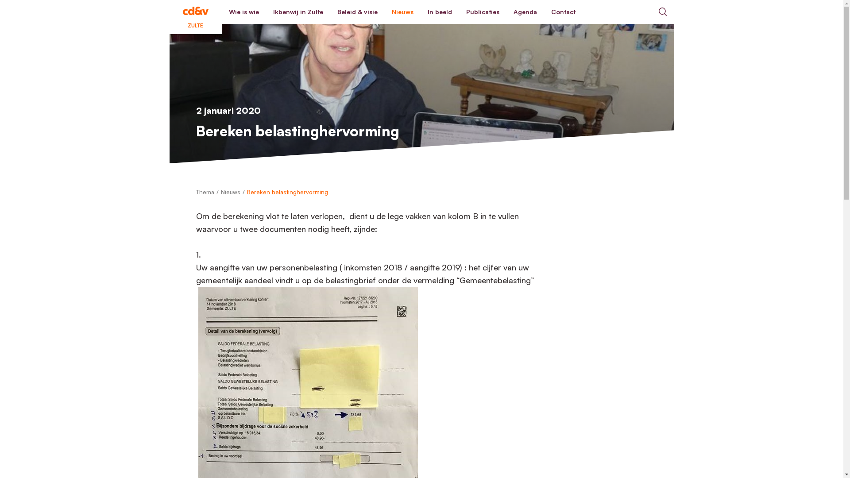 The height and width of the screenshot is (478, 850). What do you see at coordinates (358, 12) in the screenshot?
I see `Beleid & visie` at bounding box center [358, 12].